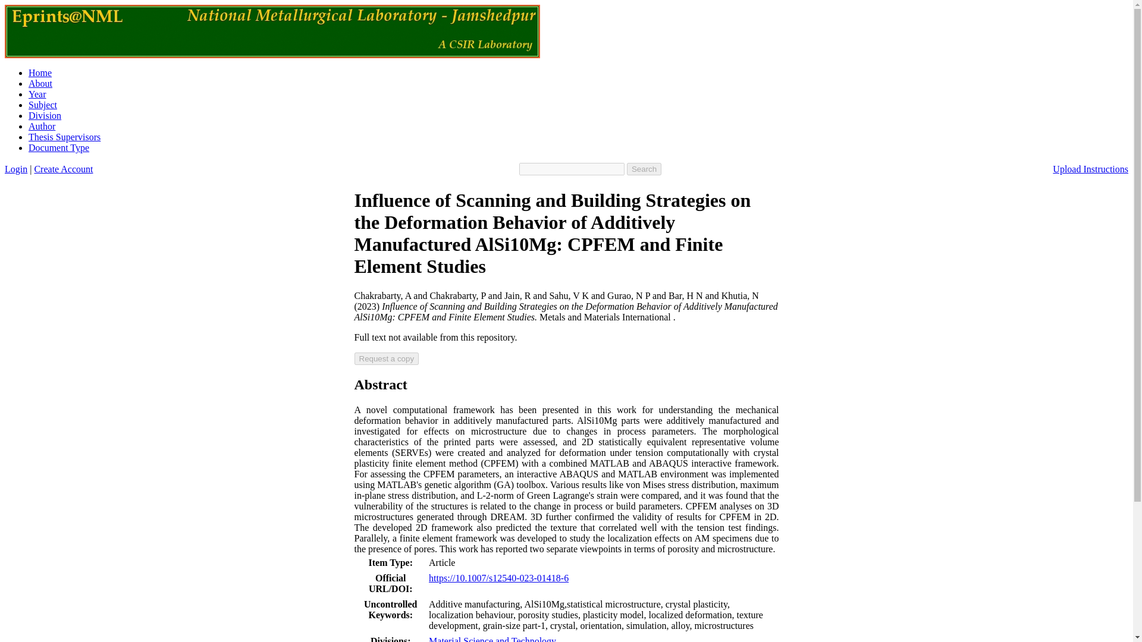 Image resolution: width=1142 pixels, height=642 pixels. Describe the element at coordinates (43, 105) in the screenshot. I see `Subject` at that location.